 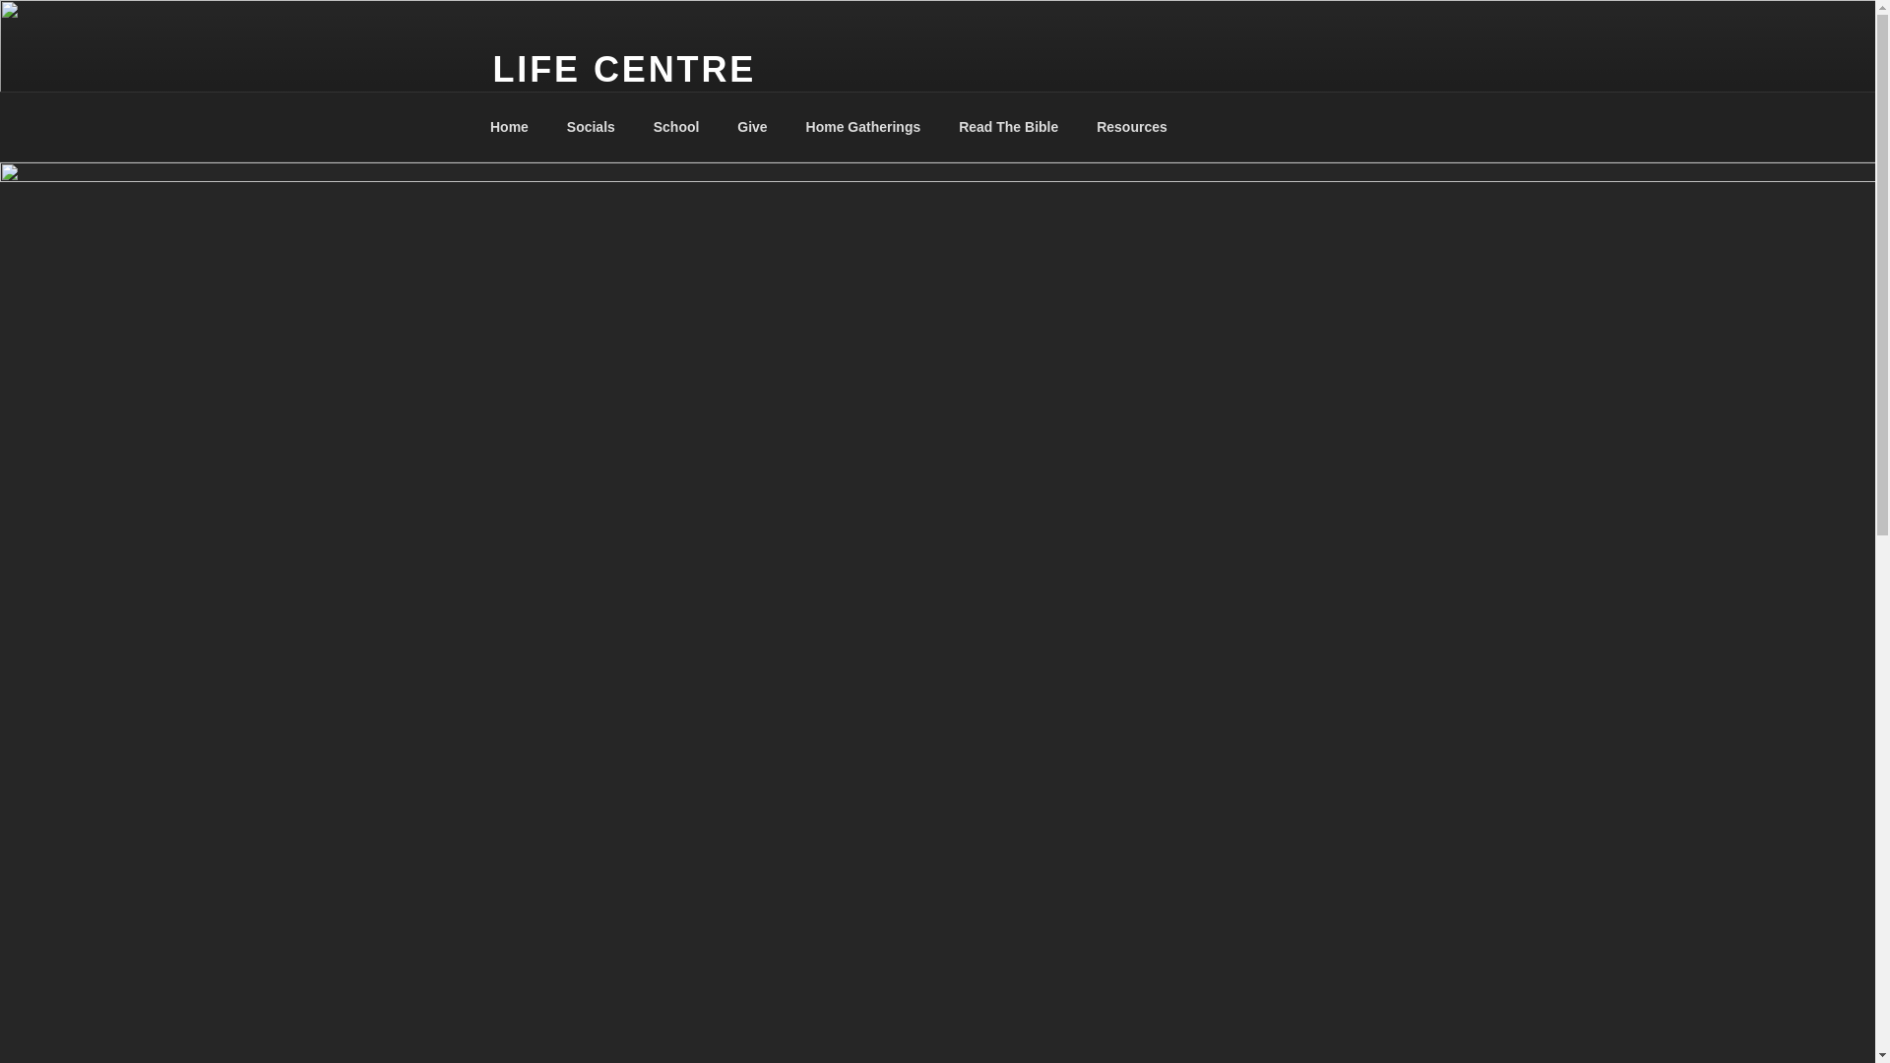 What do you see at coordinates (1009, 126) in the screenshot?
I see `Read The Bible` at bounding box center [1009, 126].